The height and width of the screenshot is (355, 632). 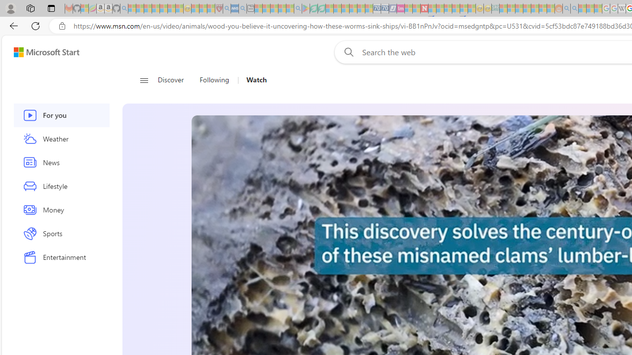 What do you see at coordinates (449, 285) in the screenshot?
I see `Glass Octopus Captured in Rare Footage By Underwater Robot/` at bounding box center [449, 285].